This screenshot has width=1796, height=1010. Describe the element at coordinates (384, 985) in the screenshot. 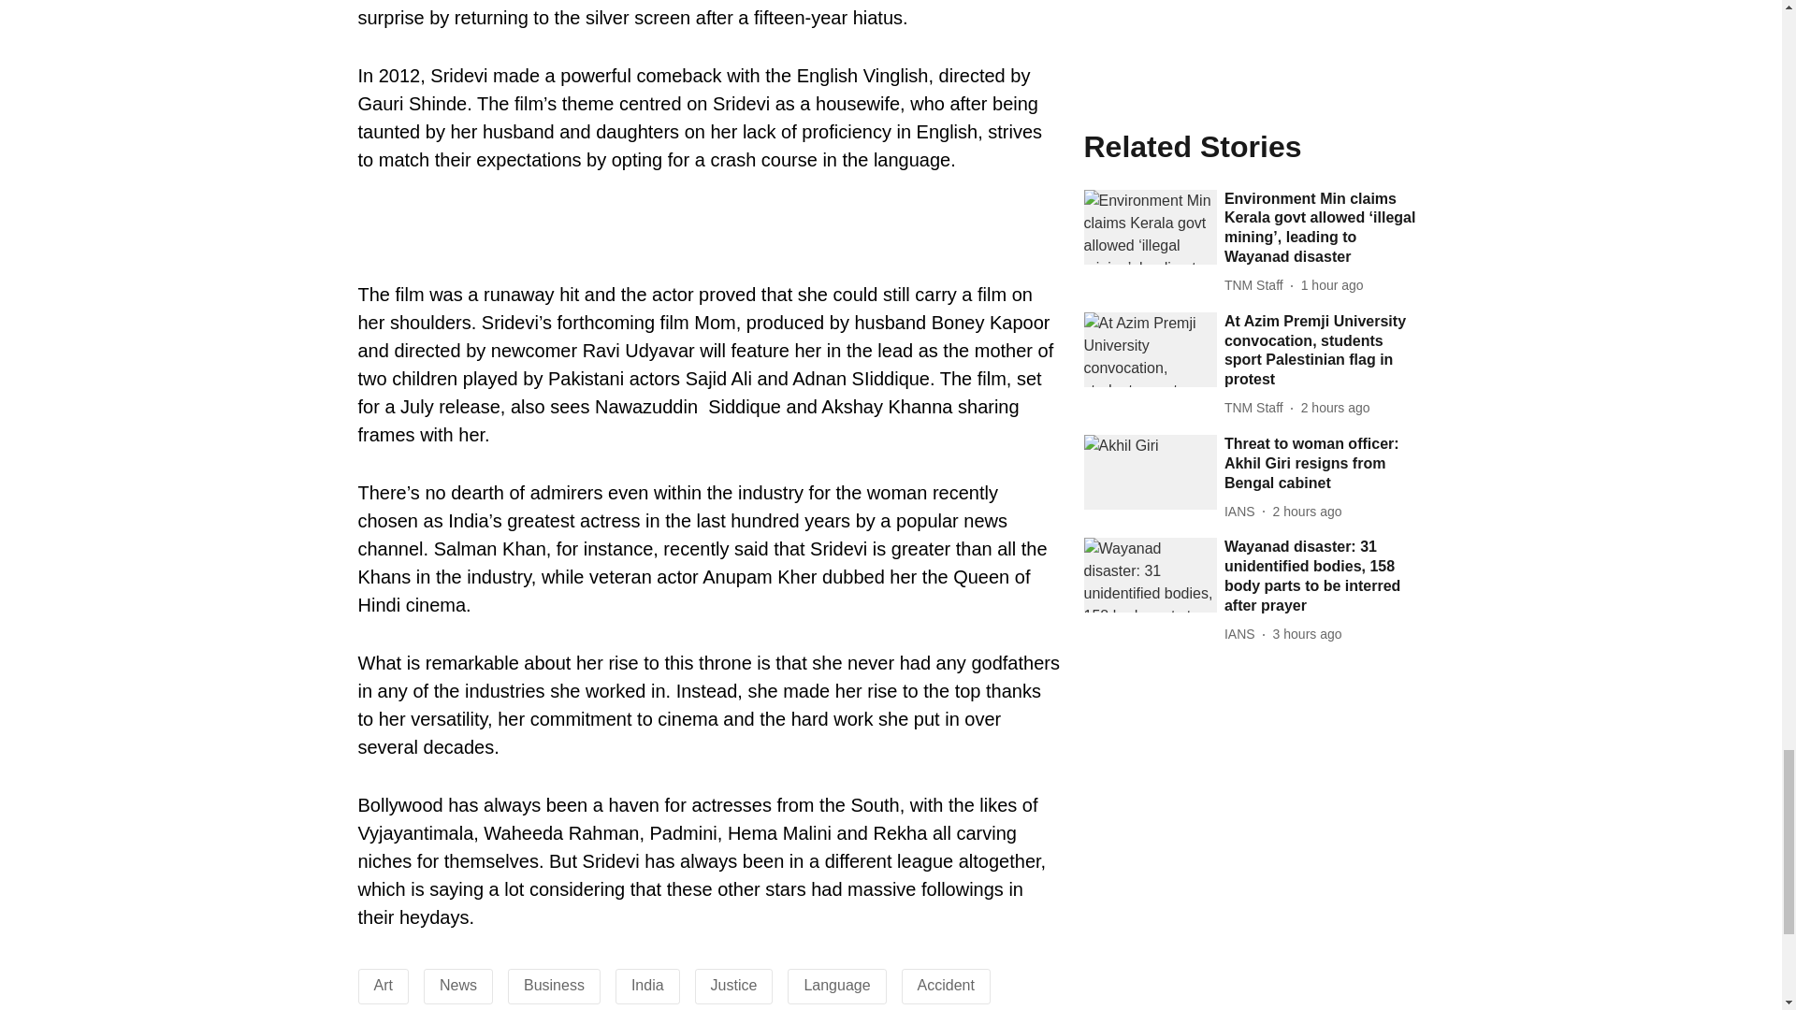

I see `Art` at that location.